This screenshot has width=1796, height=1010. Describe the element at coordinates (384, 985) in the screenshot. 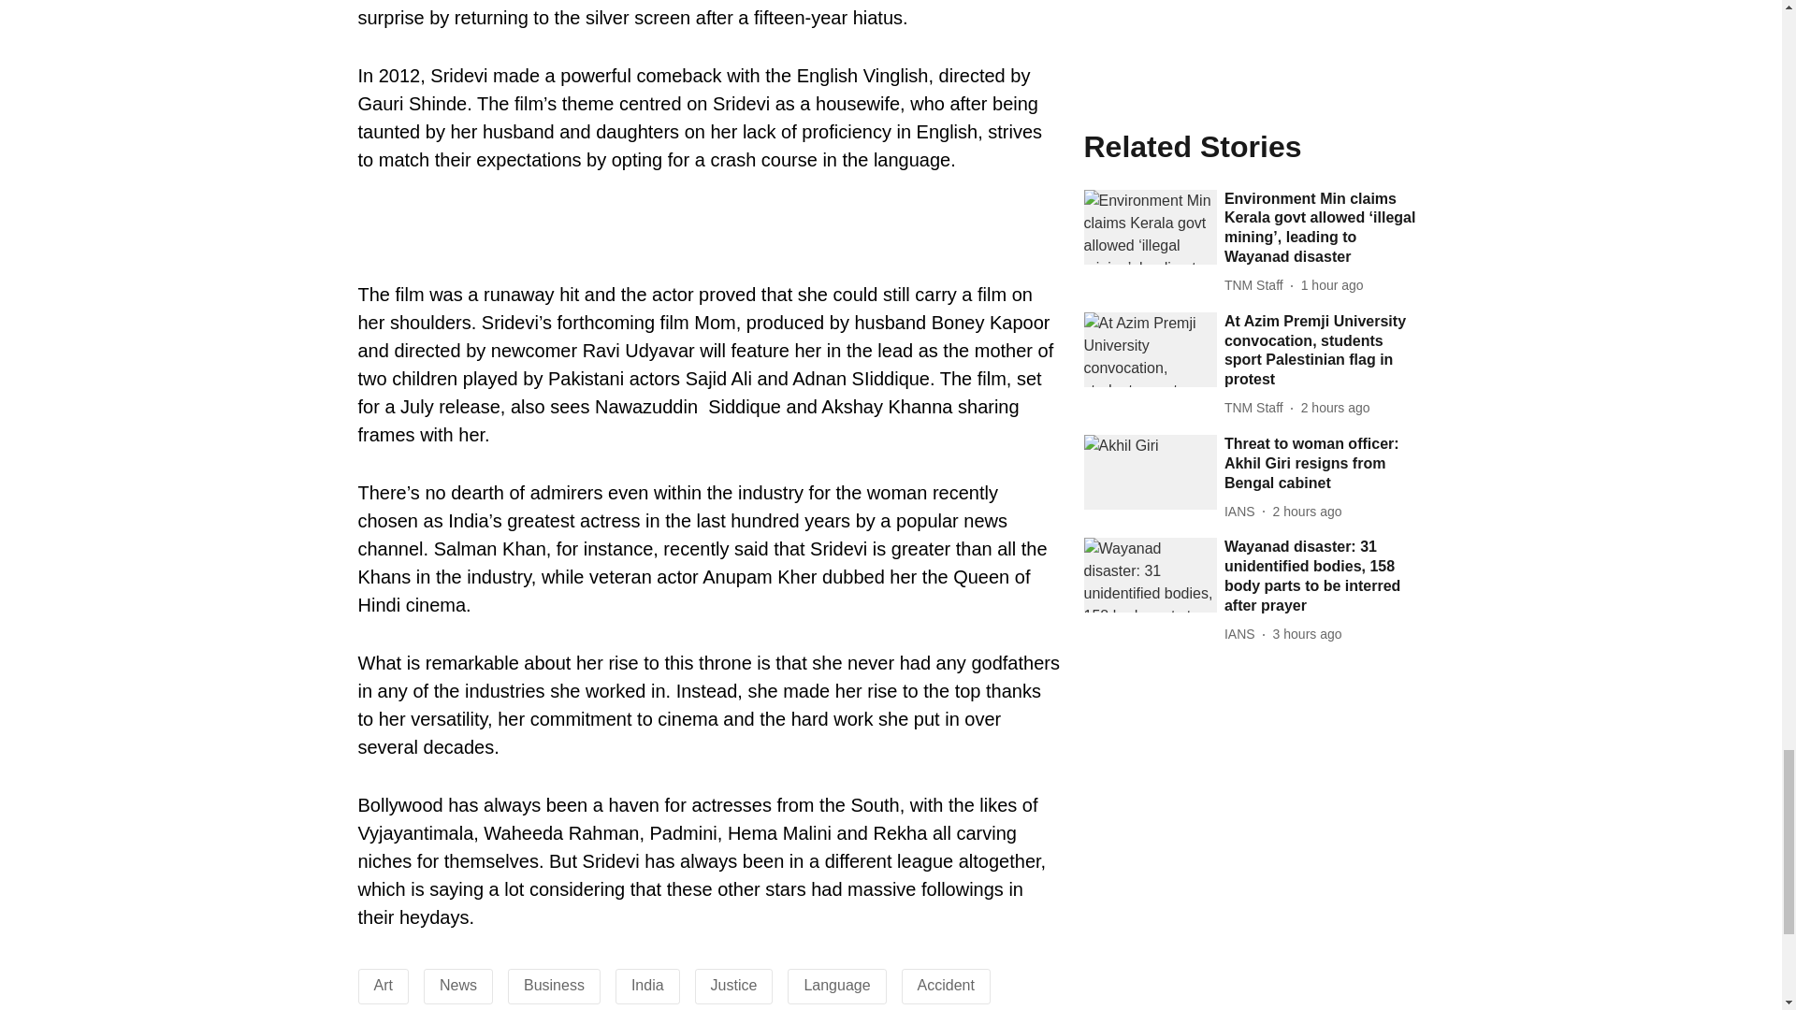

I see `Art` at that location.